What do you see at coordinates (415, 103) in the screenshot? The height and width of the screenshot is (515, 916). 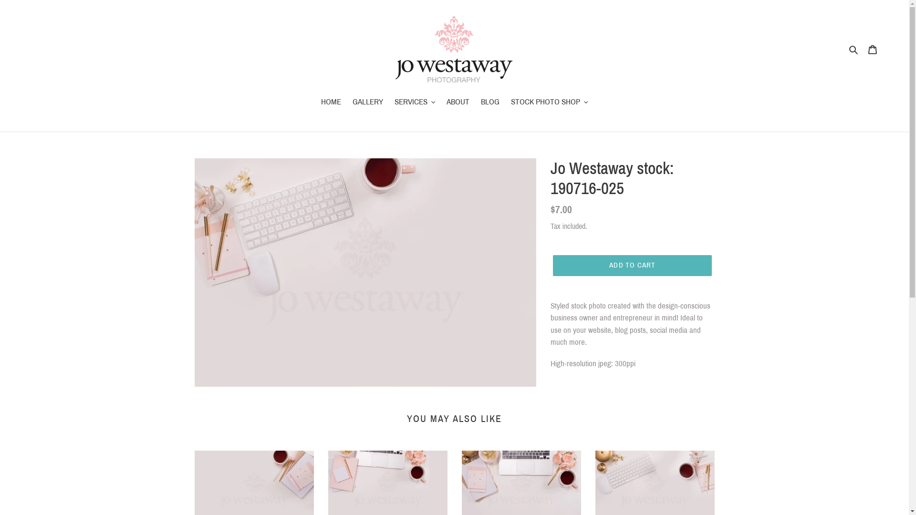 I see `SERVICES` at bounding box center [415, 103].